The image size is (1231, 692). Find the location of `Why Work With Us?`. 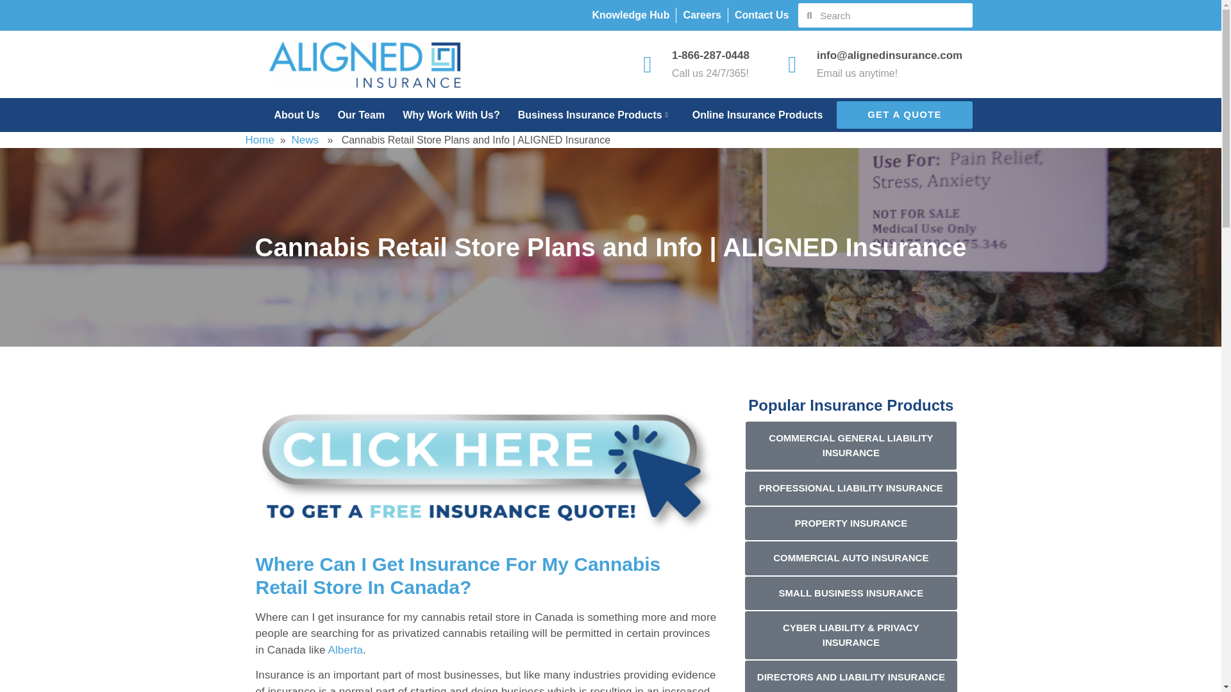

Why Work With Us? is located at coordinates (442, 115).